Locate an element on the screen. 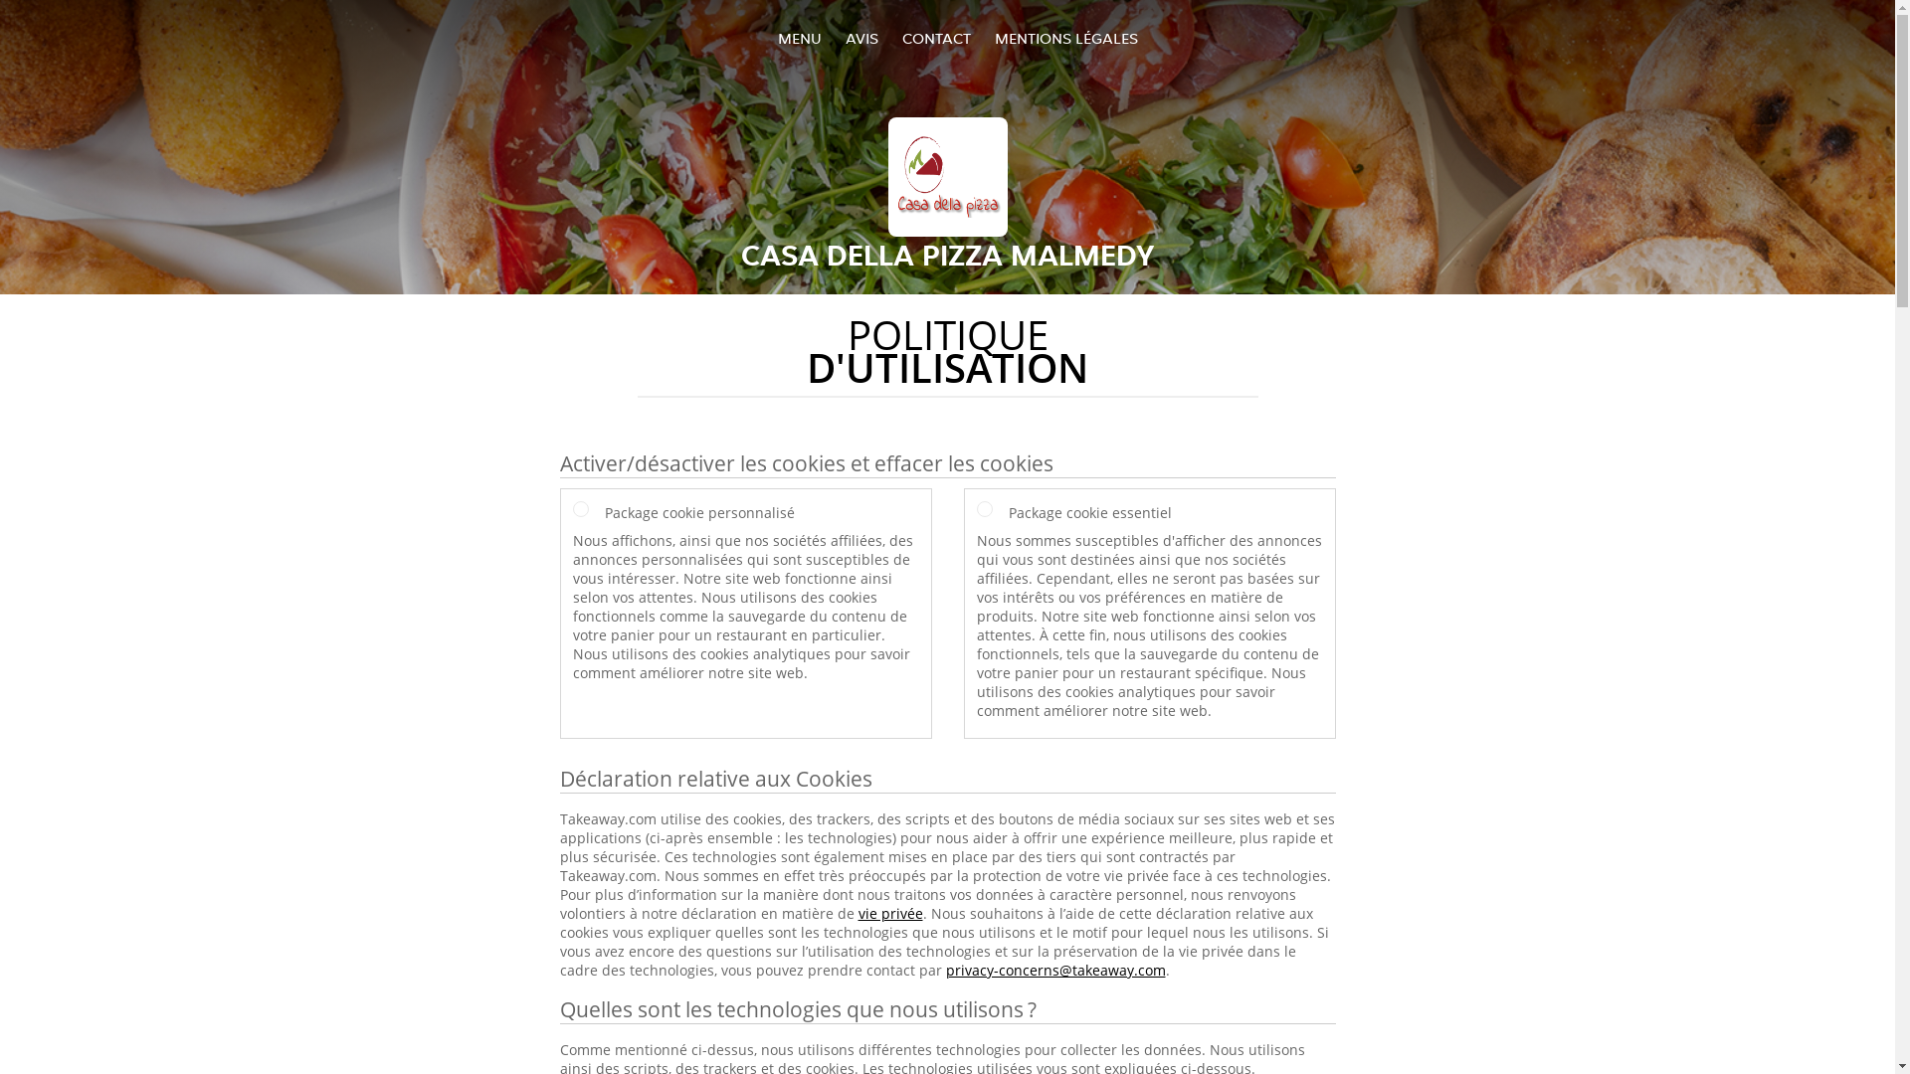  MENU is located at coordinates (800, 38).